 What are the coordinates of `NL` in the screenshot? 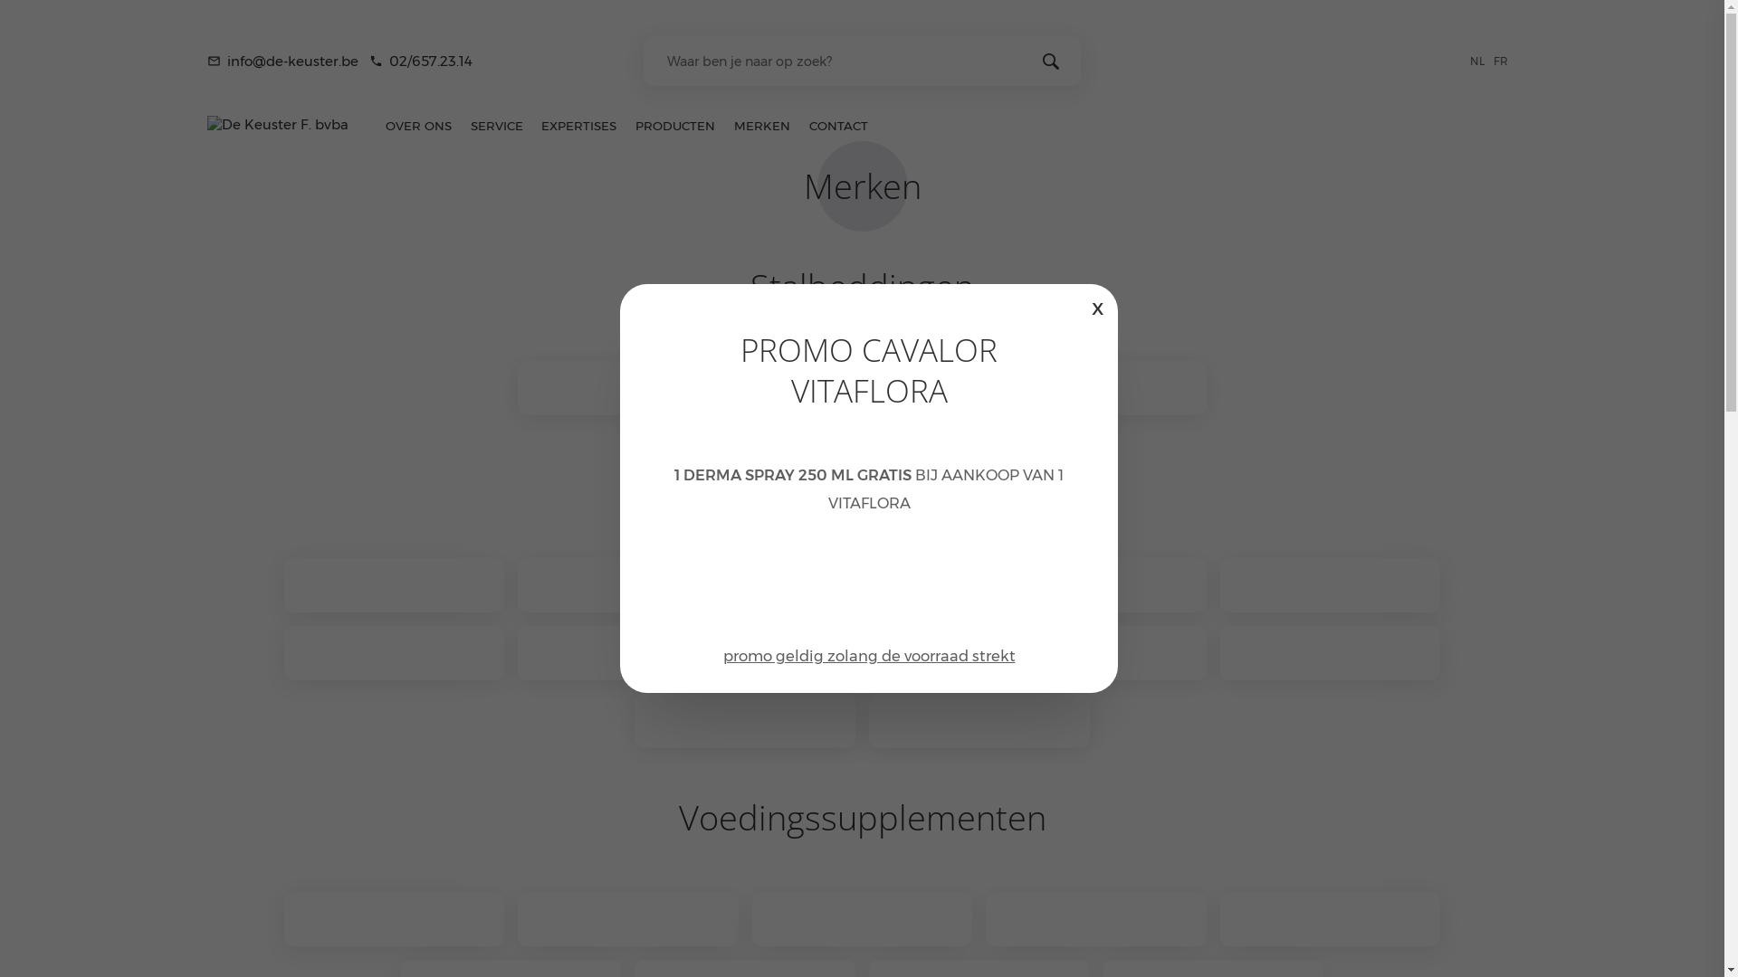 It's located at (1481, 60).